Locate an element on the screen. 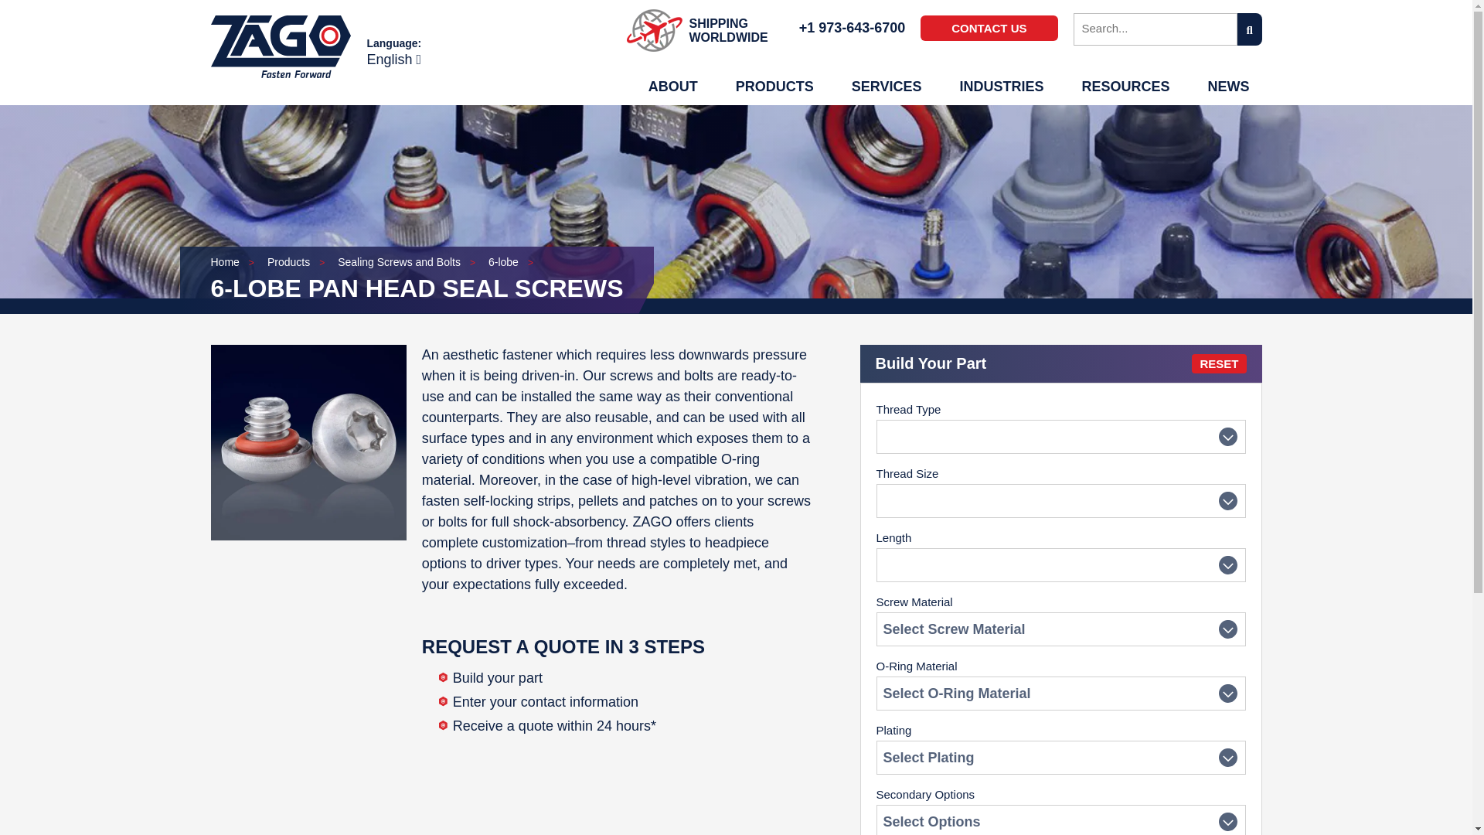 This screenshot has height=835, width=1484. NEWS is located at coordinates (1227, 87).